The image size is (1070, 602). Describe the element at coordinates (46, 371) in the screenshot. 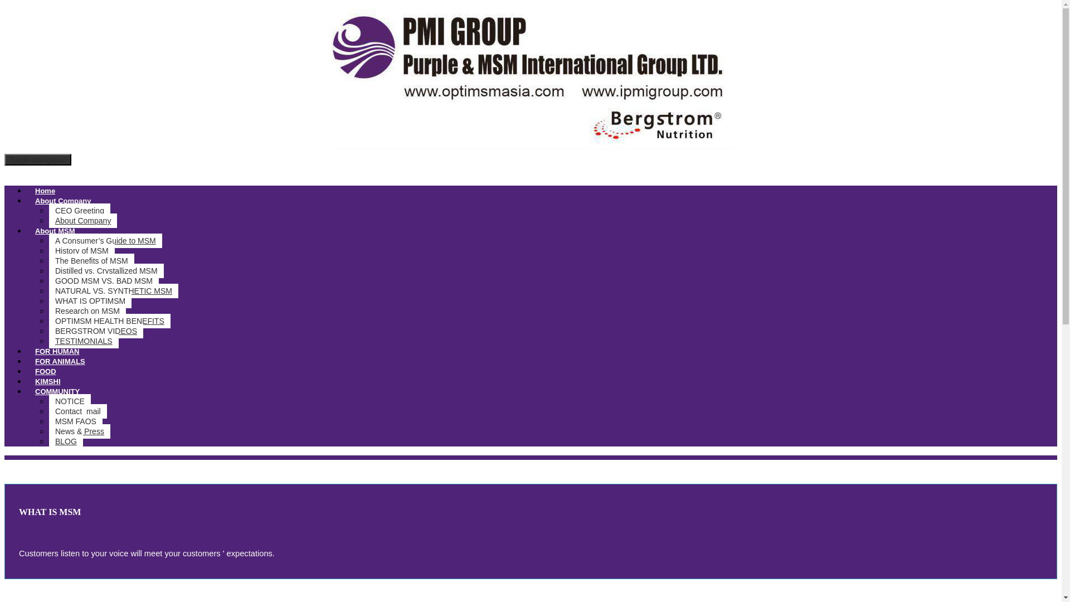

I see `FOOD` at that location.